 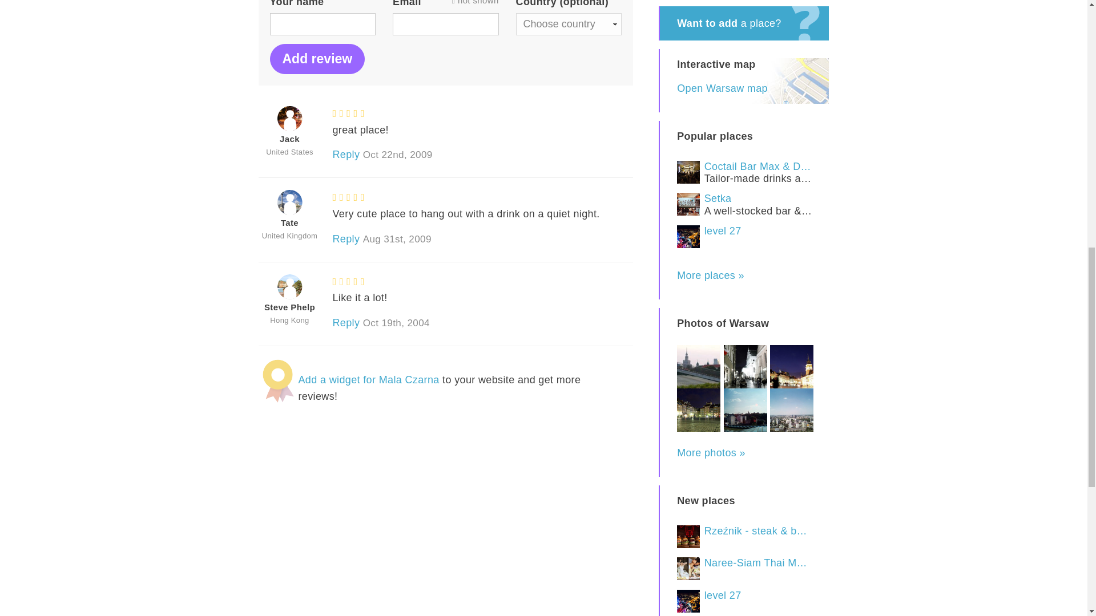 I want to click on Add review, so click(x=317, y=58).